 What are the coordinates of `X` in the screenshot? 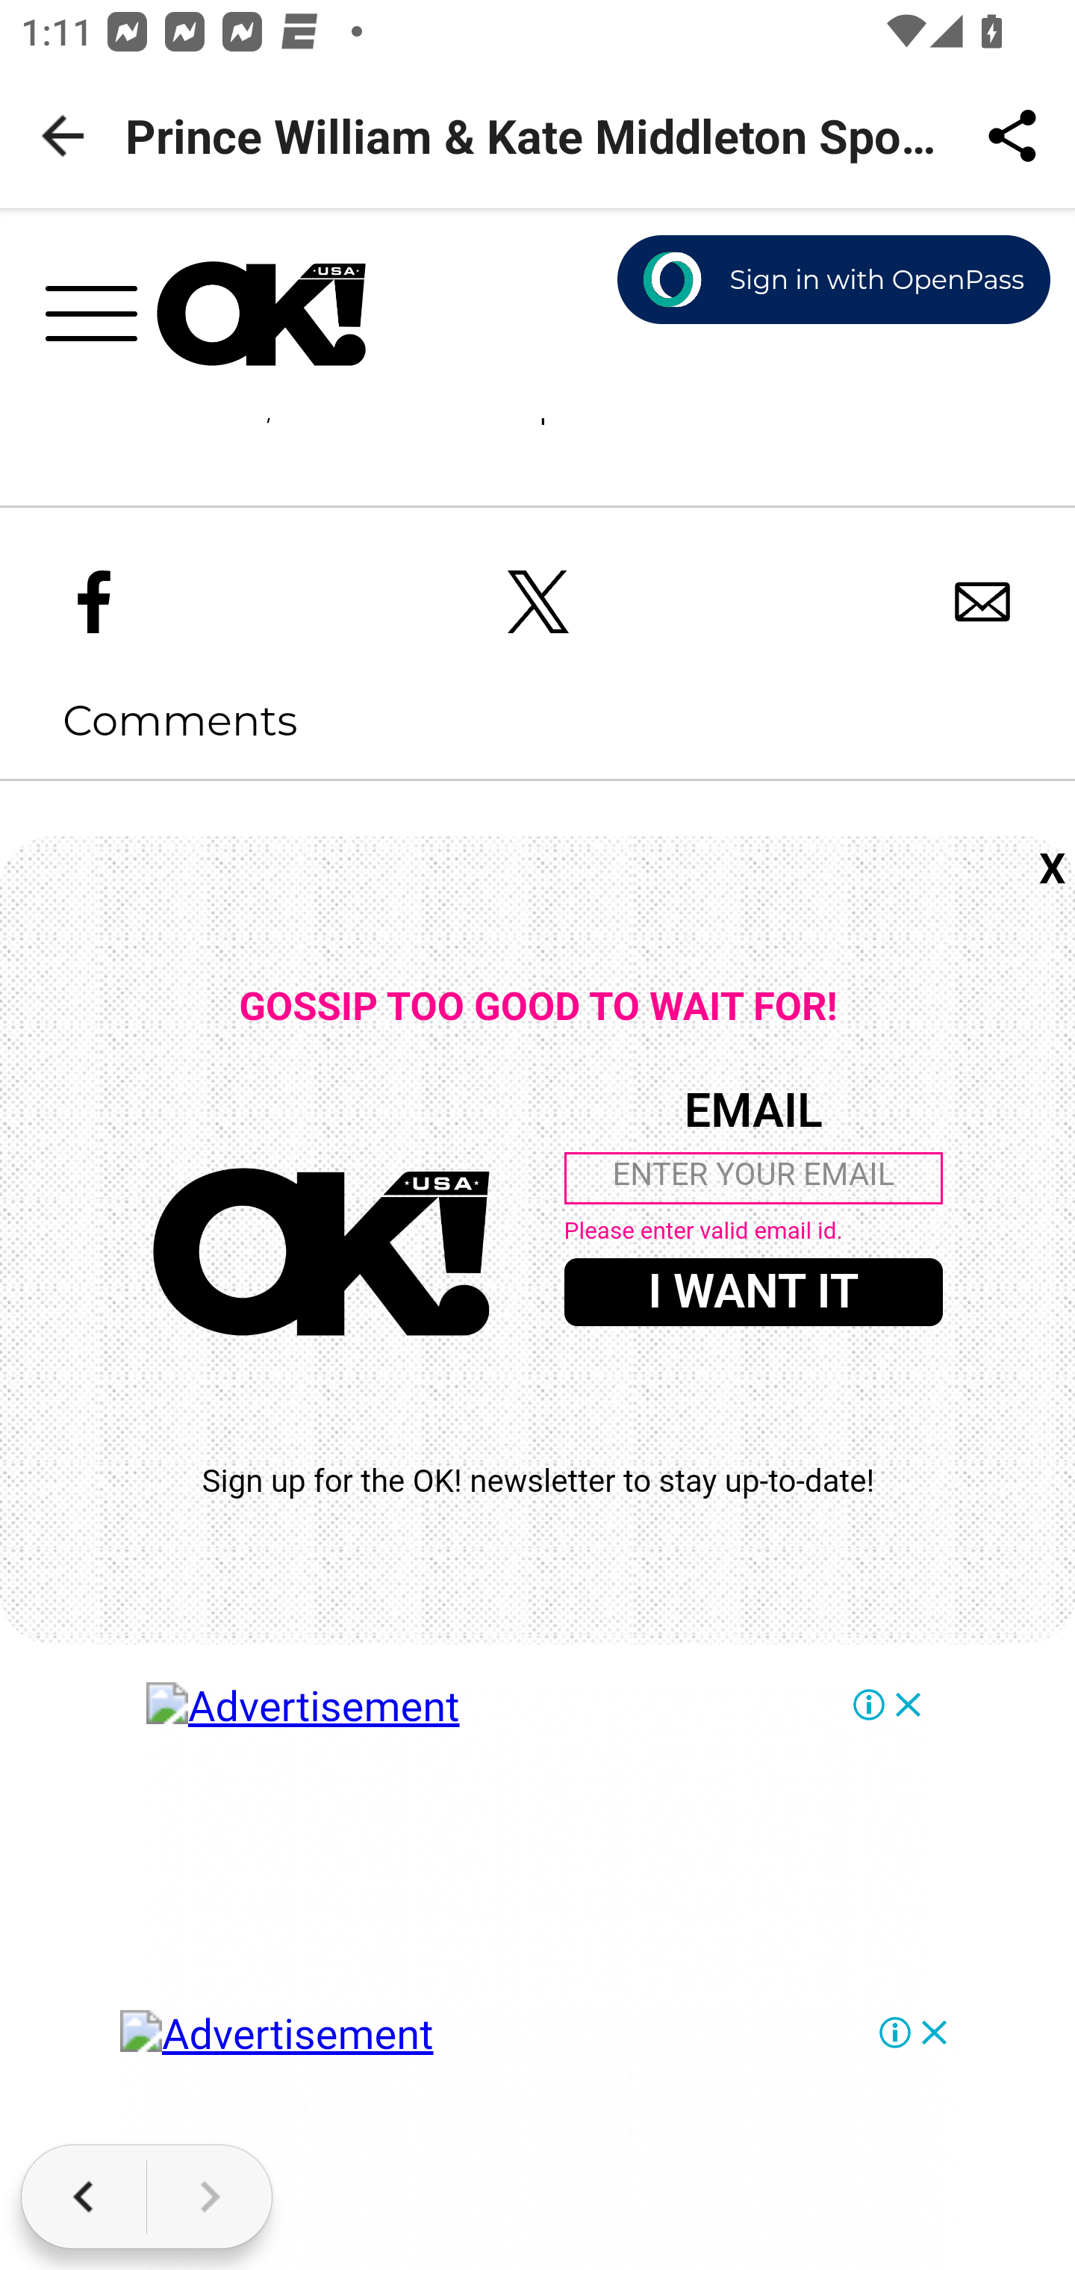 It's located at (1053, 872).